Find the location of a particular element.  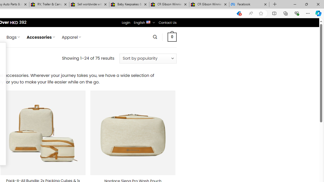

This site has coupons! Shopping in Microsoft Edge, 5 is located at coordinates (239, 13).